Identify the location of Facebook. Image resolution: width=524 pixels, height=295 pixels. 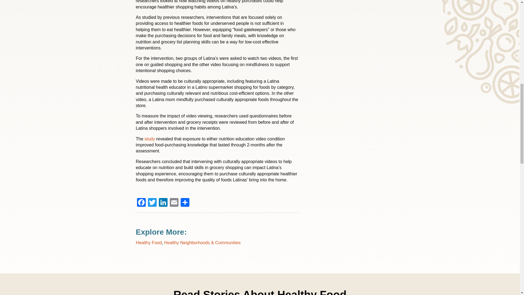
(141, 203).